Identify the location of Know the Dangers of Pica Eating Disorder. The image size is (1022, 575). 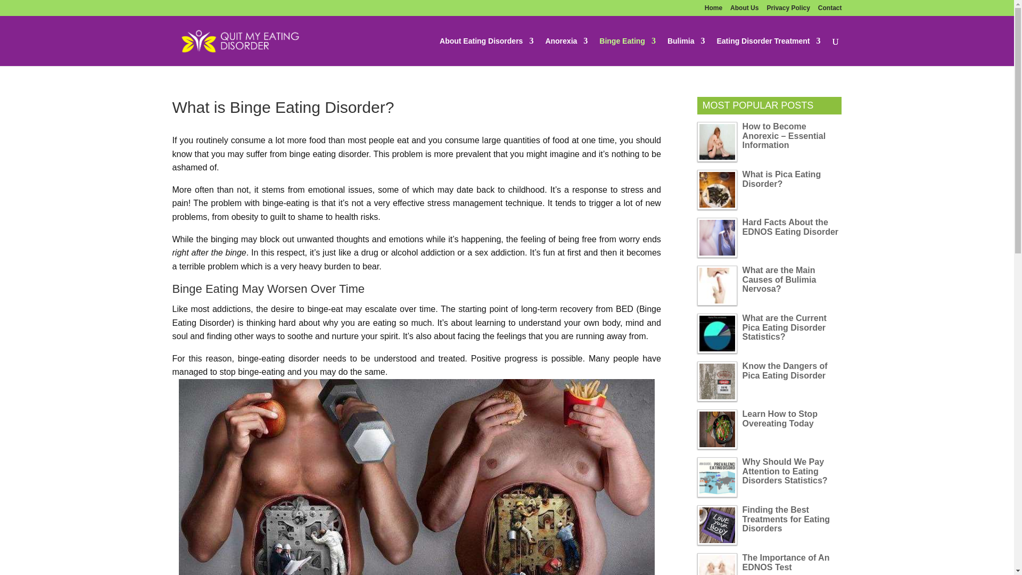
(716, 381).